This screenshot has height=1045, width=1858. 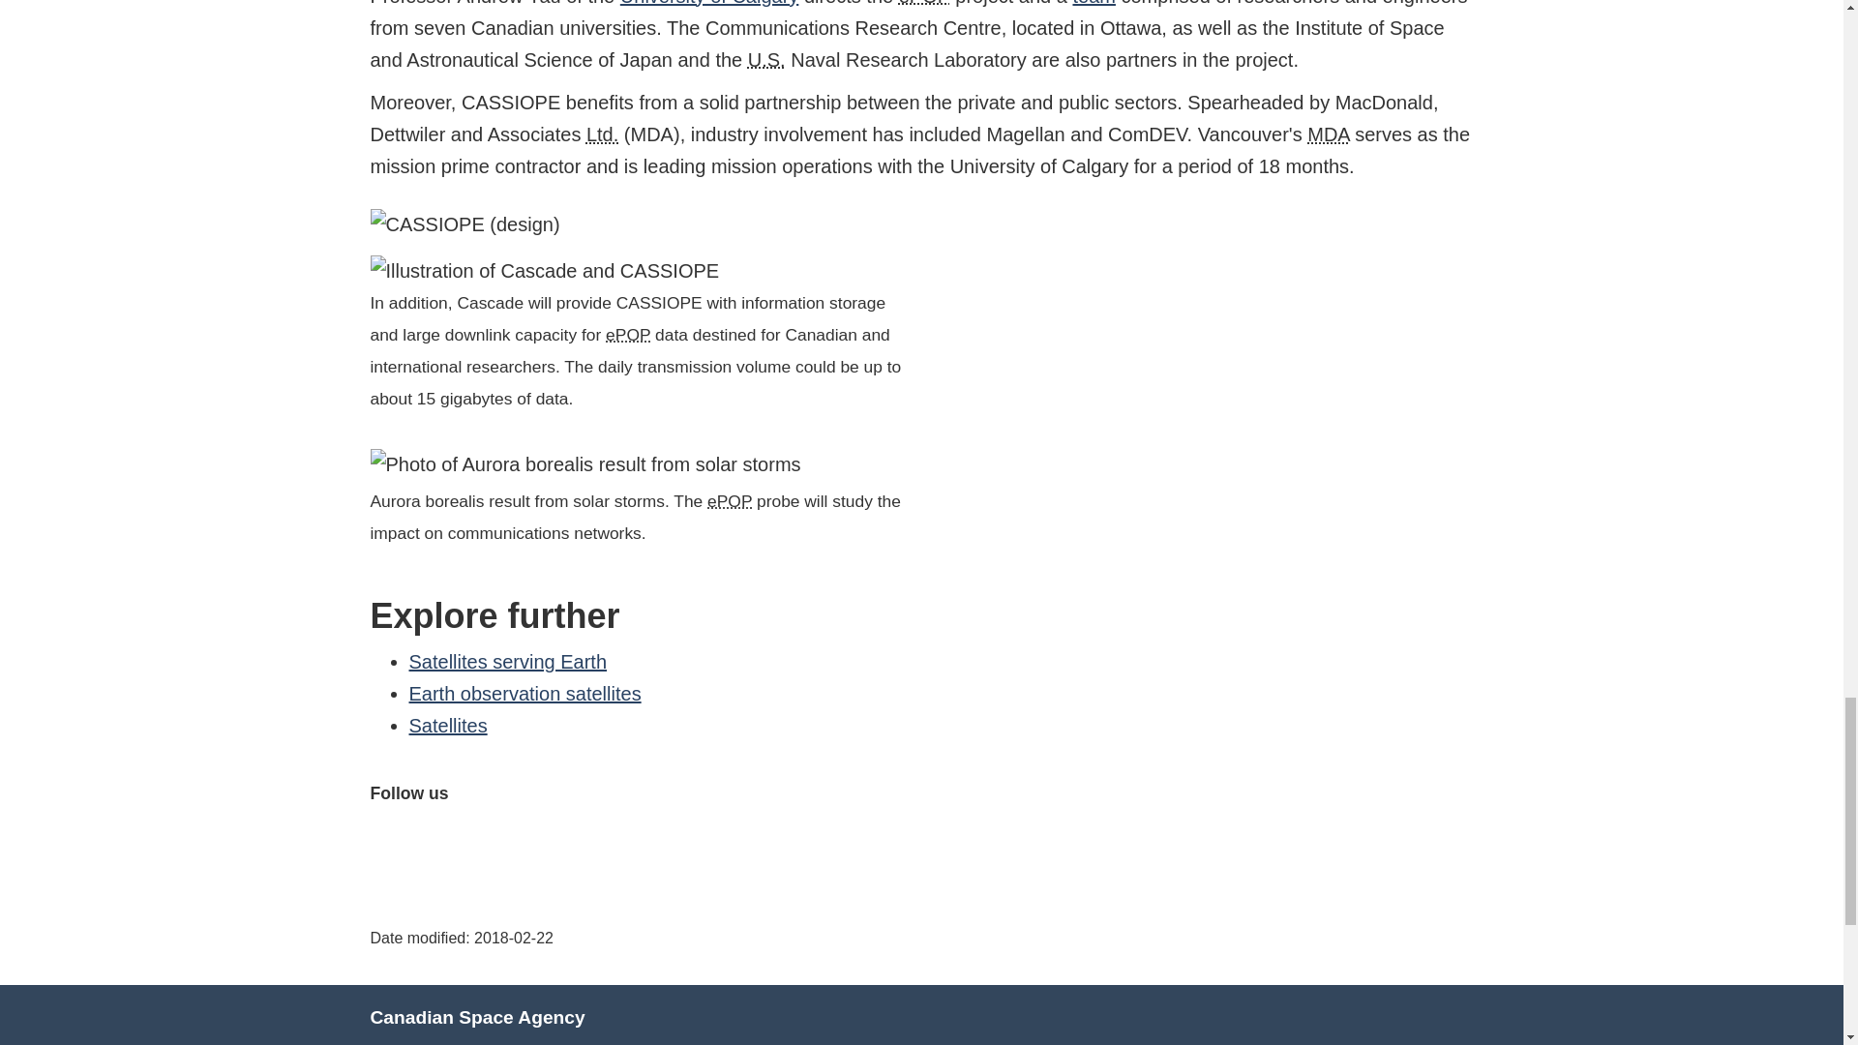 I want to click on Linkedin: Canadian Space Agency, so click(x=570, y=842).